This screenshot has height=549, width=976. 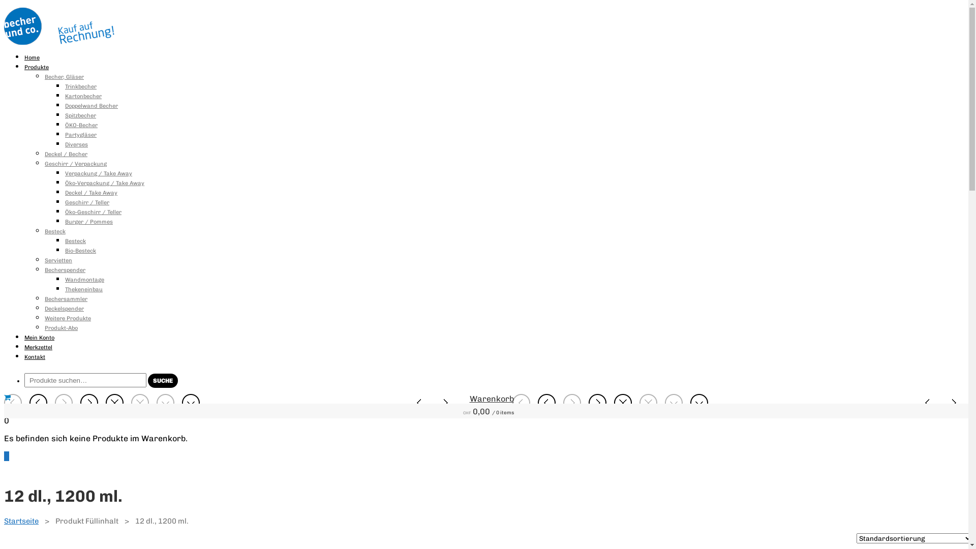 I want to click on Deckel / Becher, so click(x=66, y=155).